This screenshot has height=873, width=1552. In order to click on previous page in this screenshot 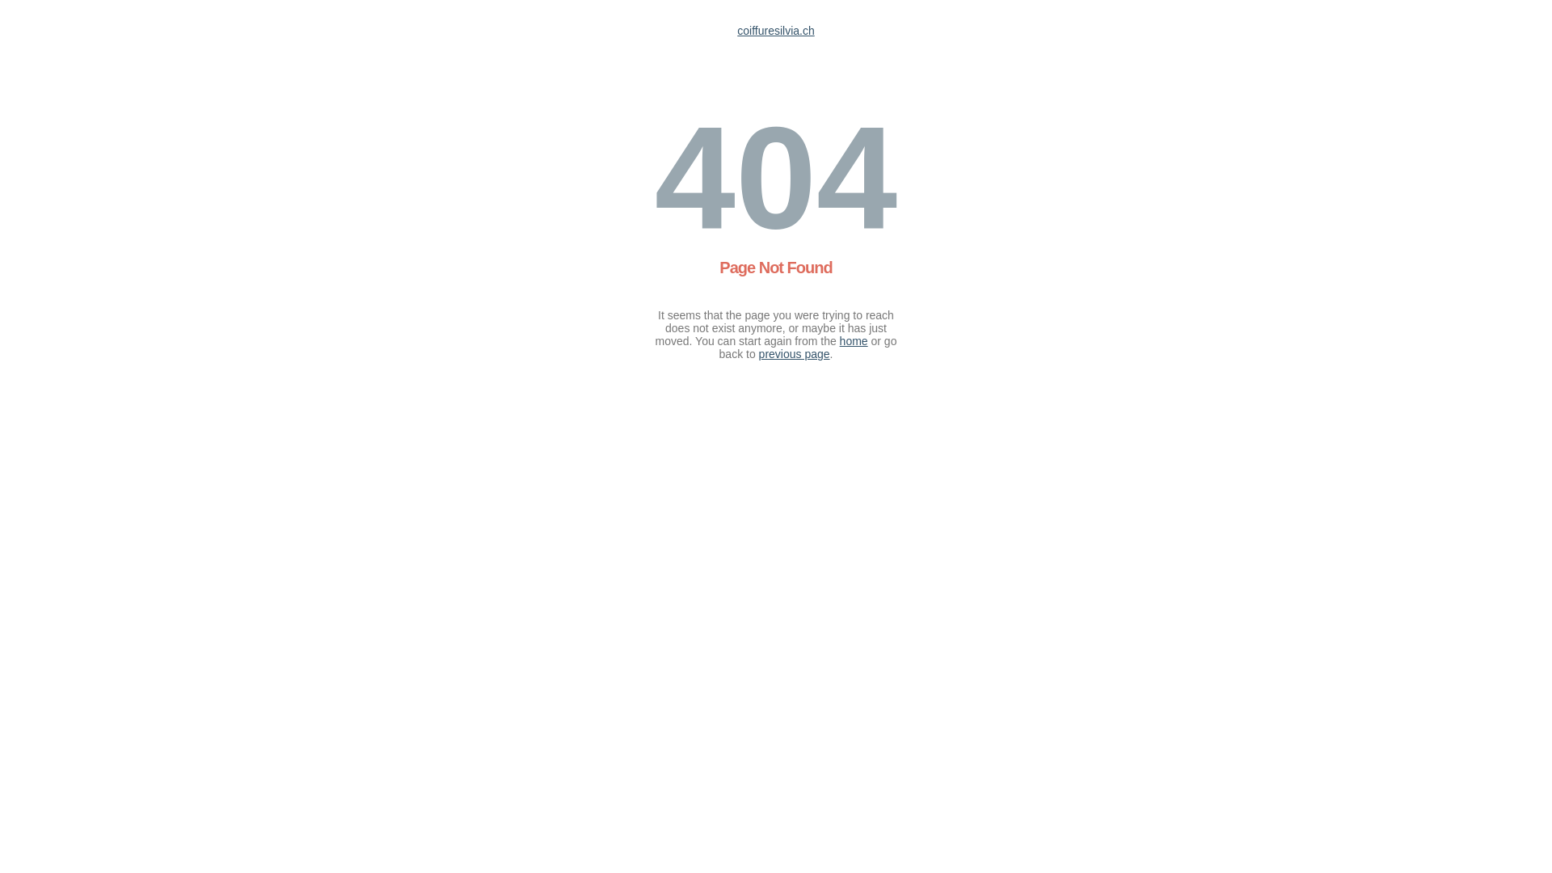, I will do `click(795, 354)`.